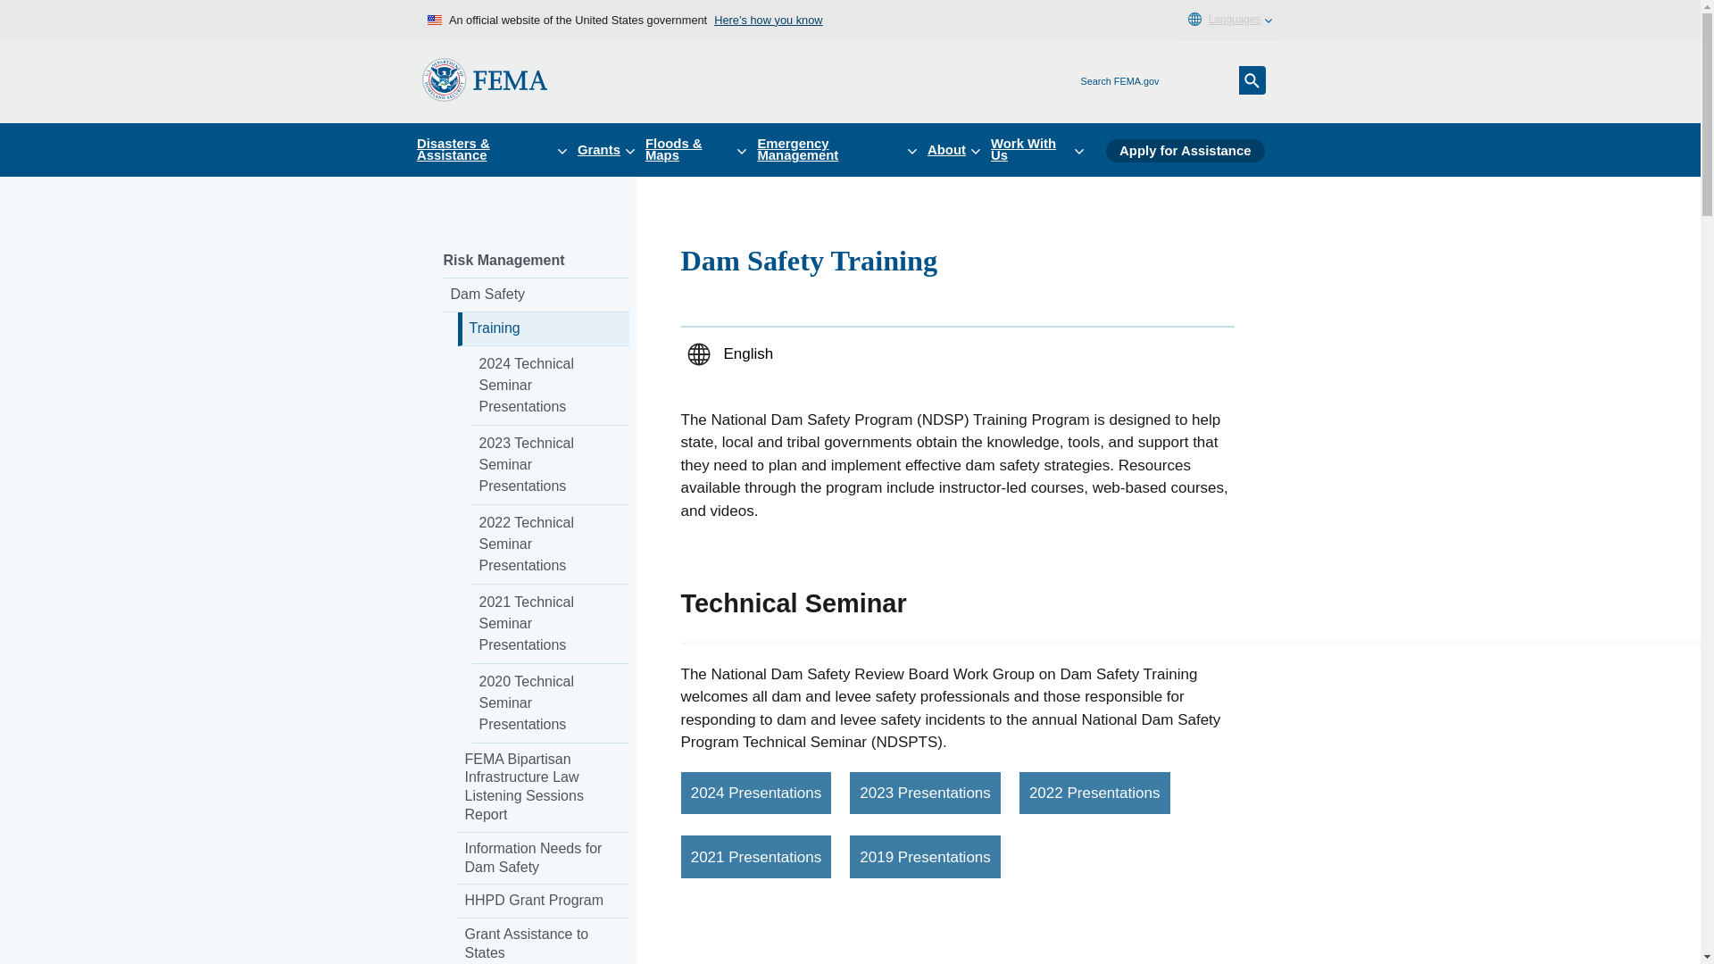  I want to click on 2020 Technical Seminar Presentations, so click(550, 703).